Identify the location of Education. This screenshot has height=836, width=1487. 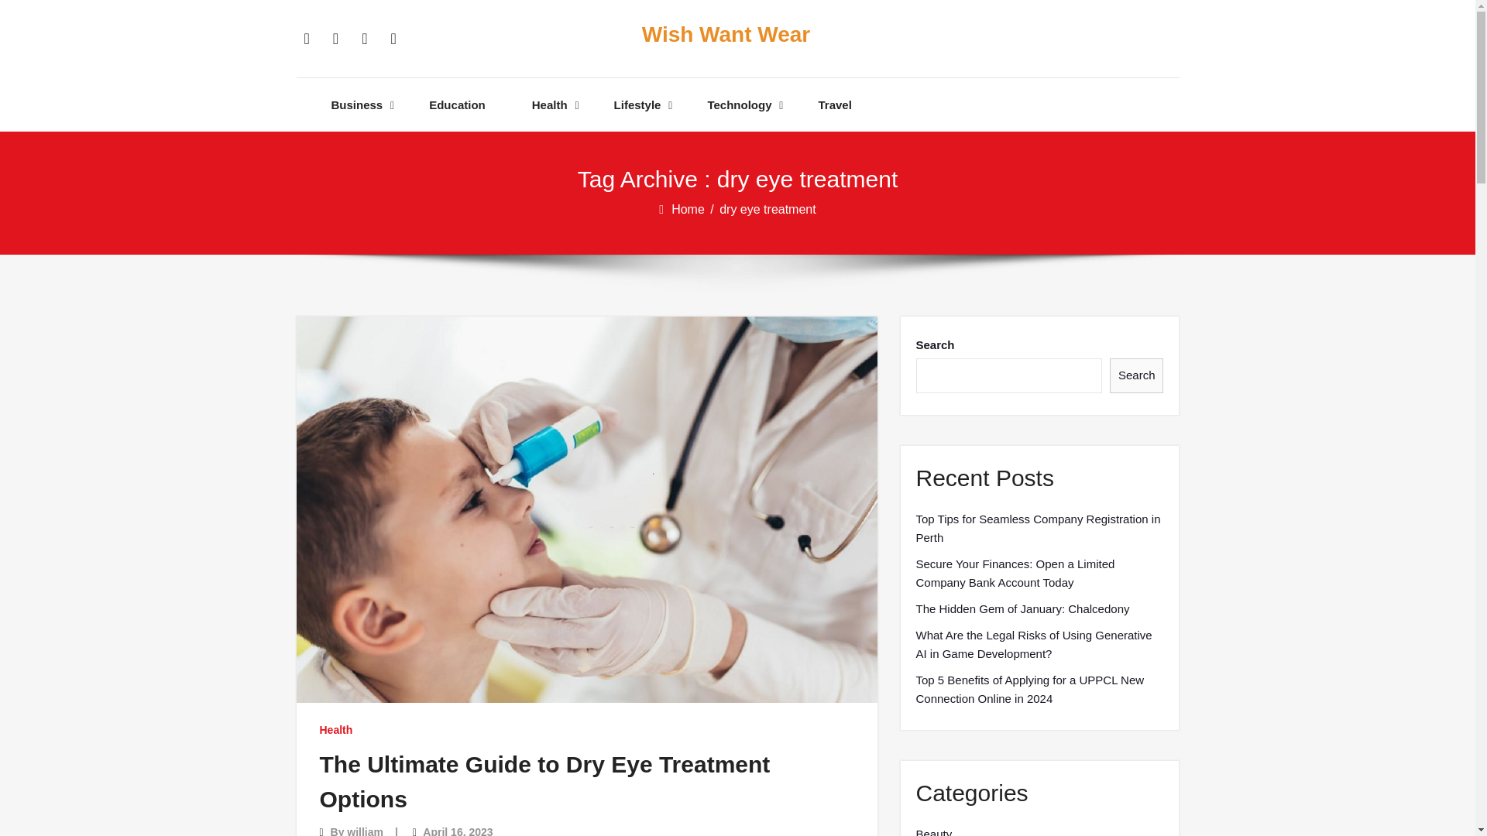
(457, 104).